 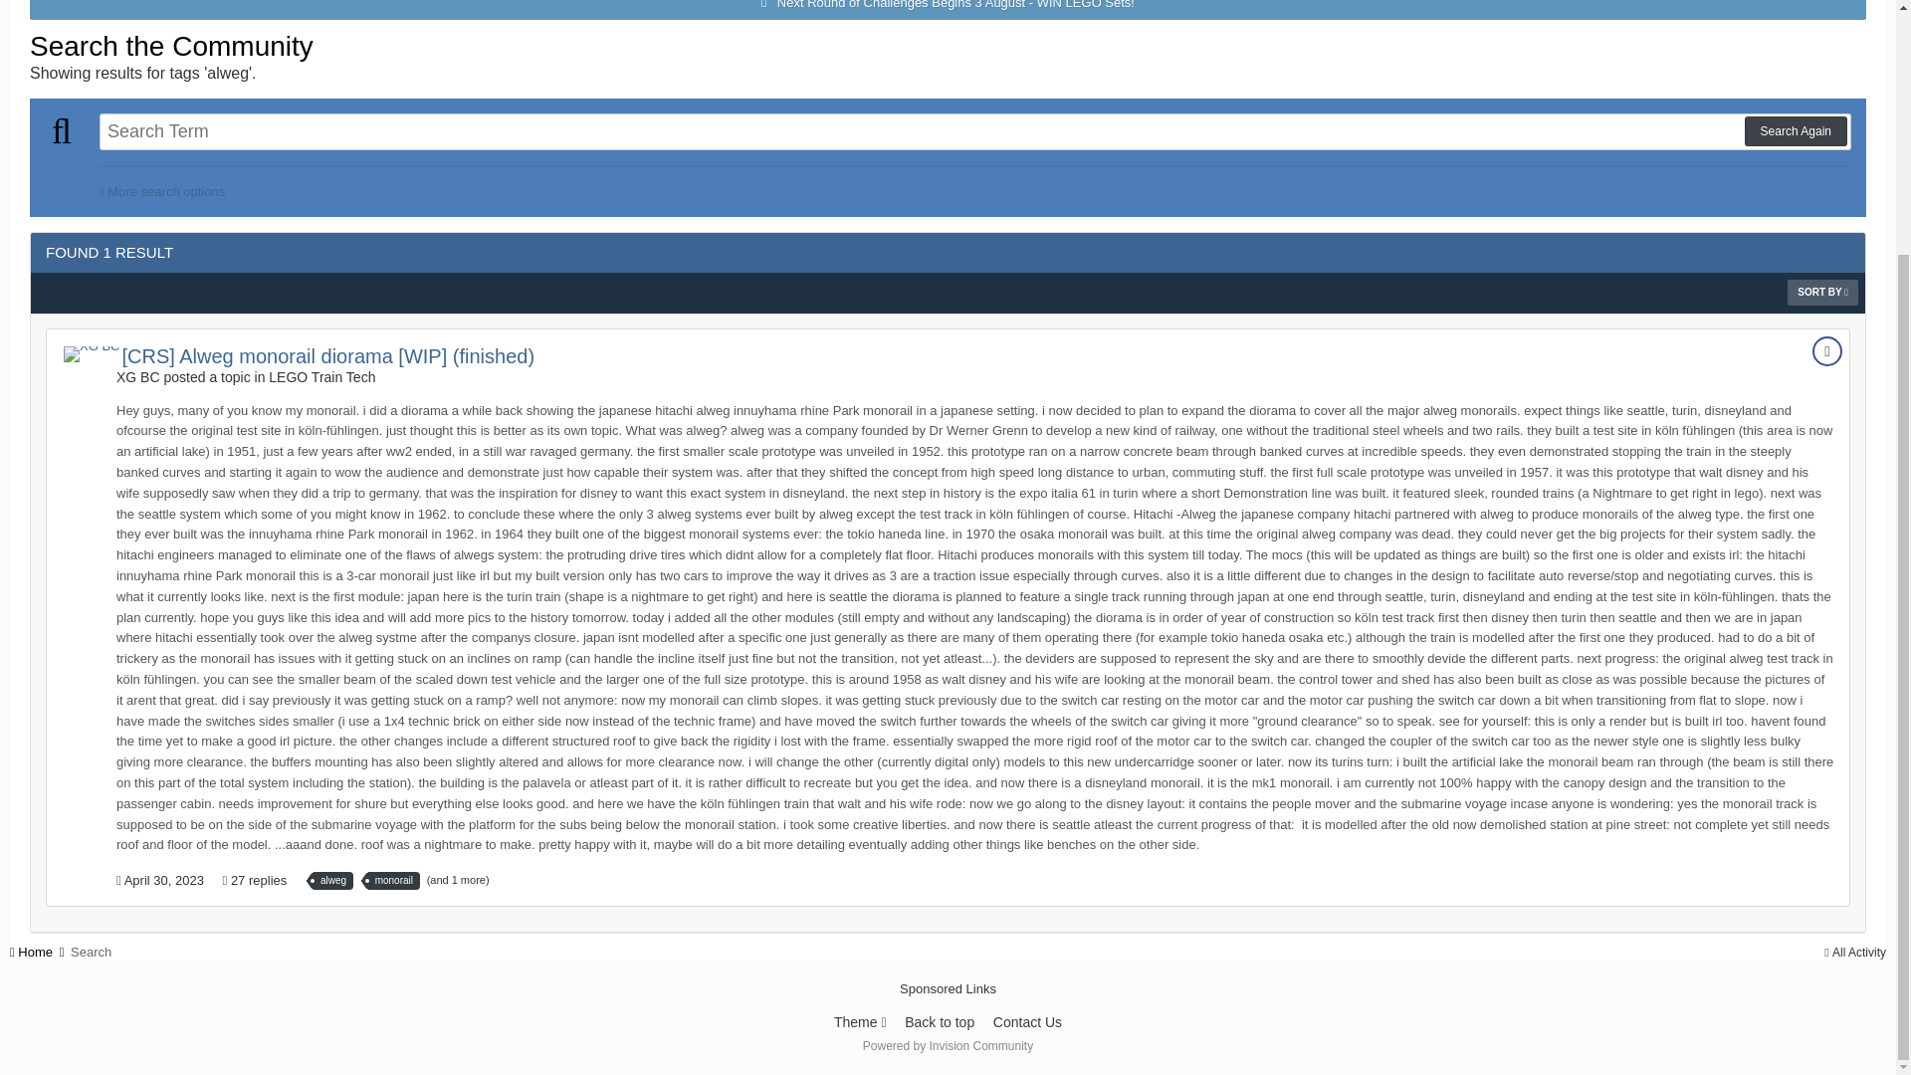 I want to click on Go to XG BC's profile, so click(x=91, y=353).